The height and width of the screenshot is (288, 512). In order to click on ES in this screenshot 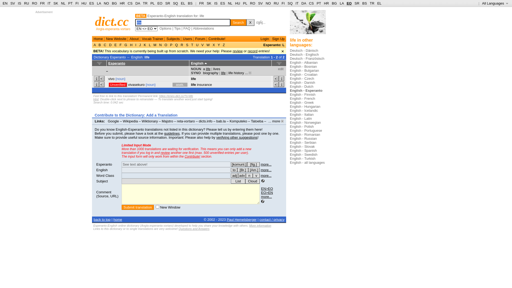, I will do `click(92, 3)`.